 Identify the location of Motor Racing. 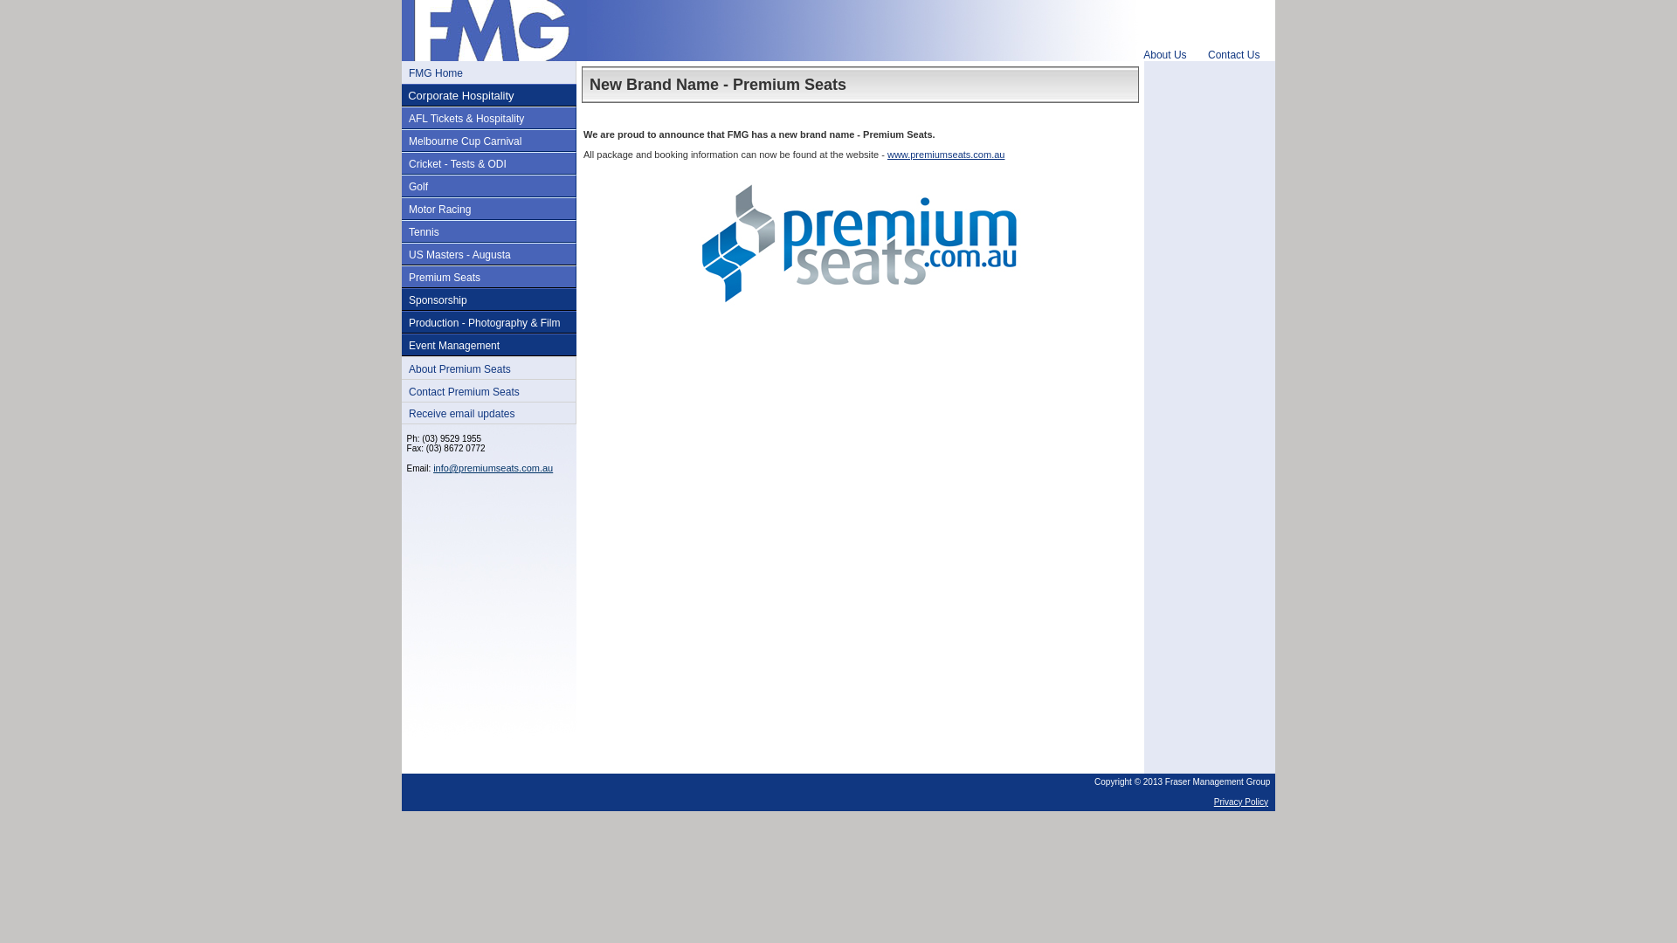
(440, 210).